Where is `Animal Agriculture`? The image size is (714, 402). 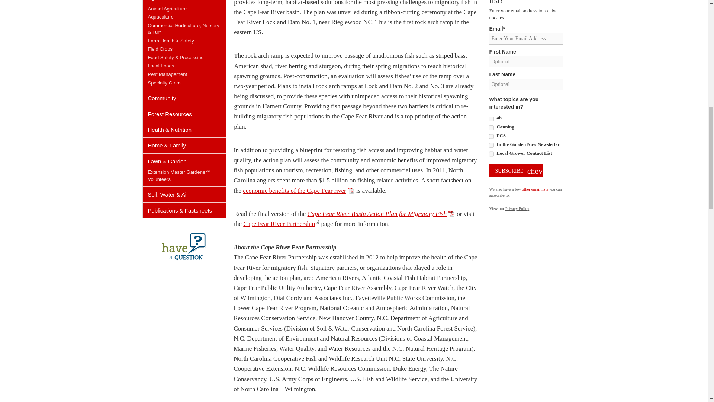
Animal Agriculture is located at coordinates (167, 9).